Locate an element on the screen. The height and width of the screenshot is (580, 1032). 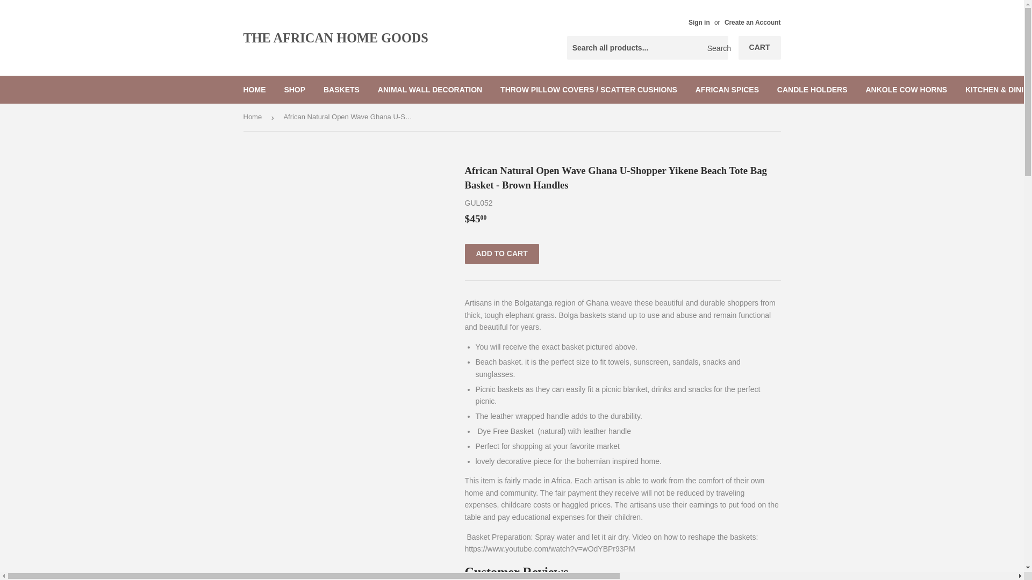
ANKOLE COW HORNS is located at coordinates (906, 90).